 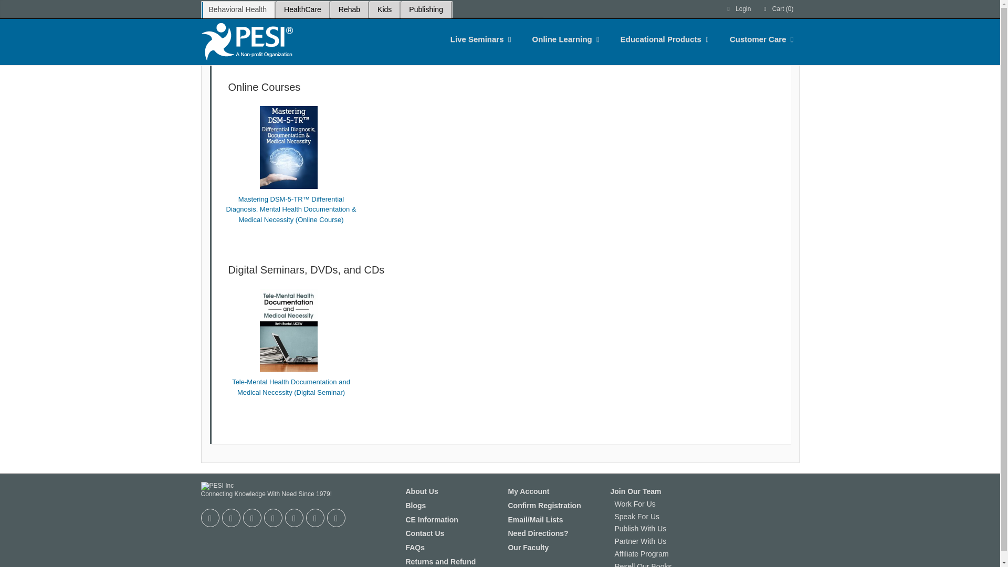 What do you see at coordinates (349, 9) in the screenshot?
I see `Rehab` at bounding box center [349, 9].